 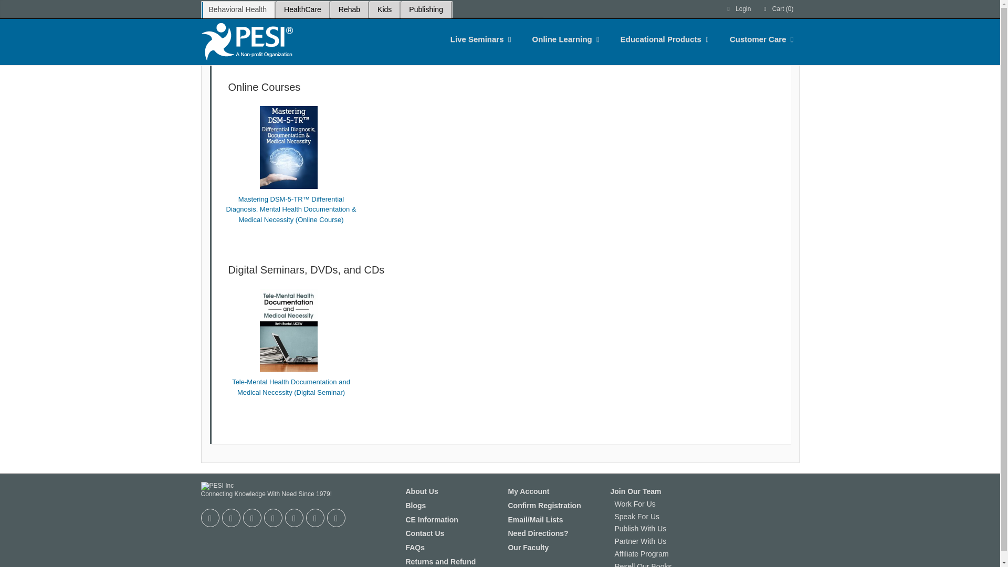 What do you see at coordinates (349, 9) in the screenshot?
I see `Rehab` at bounding box center [349, 9].